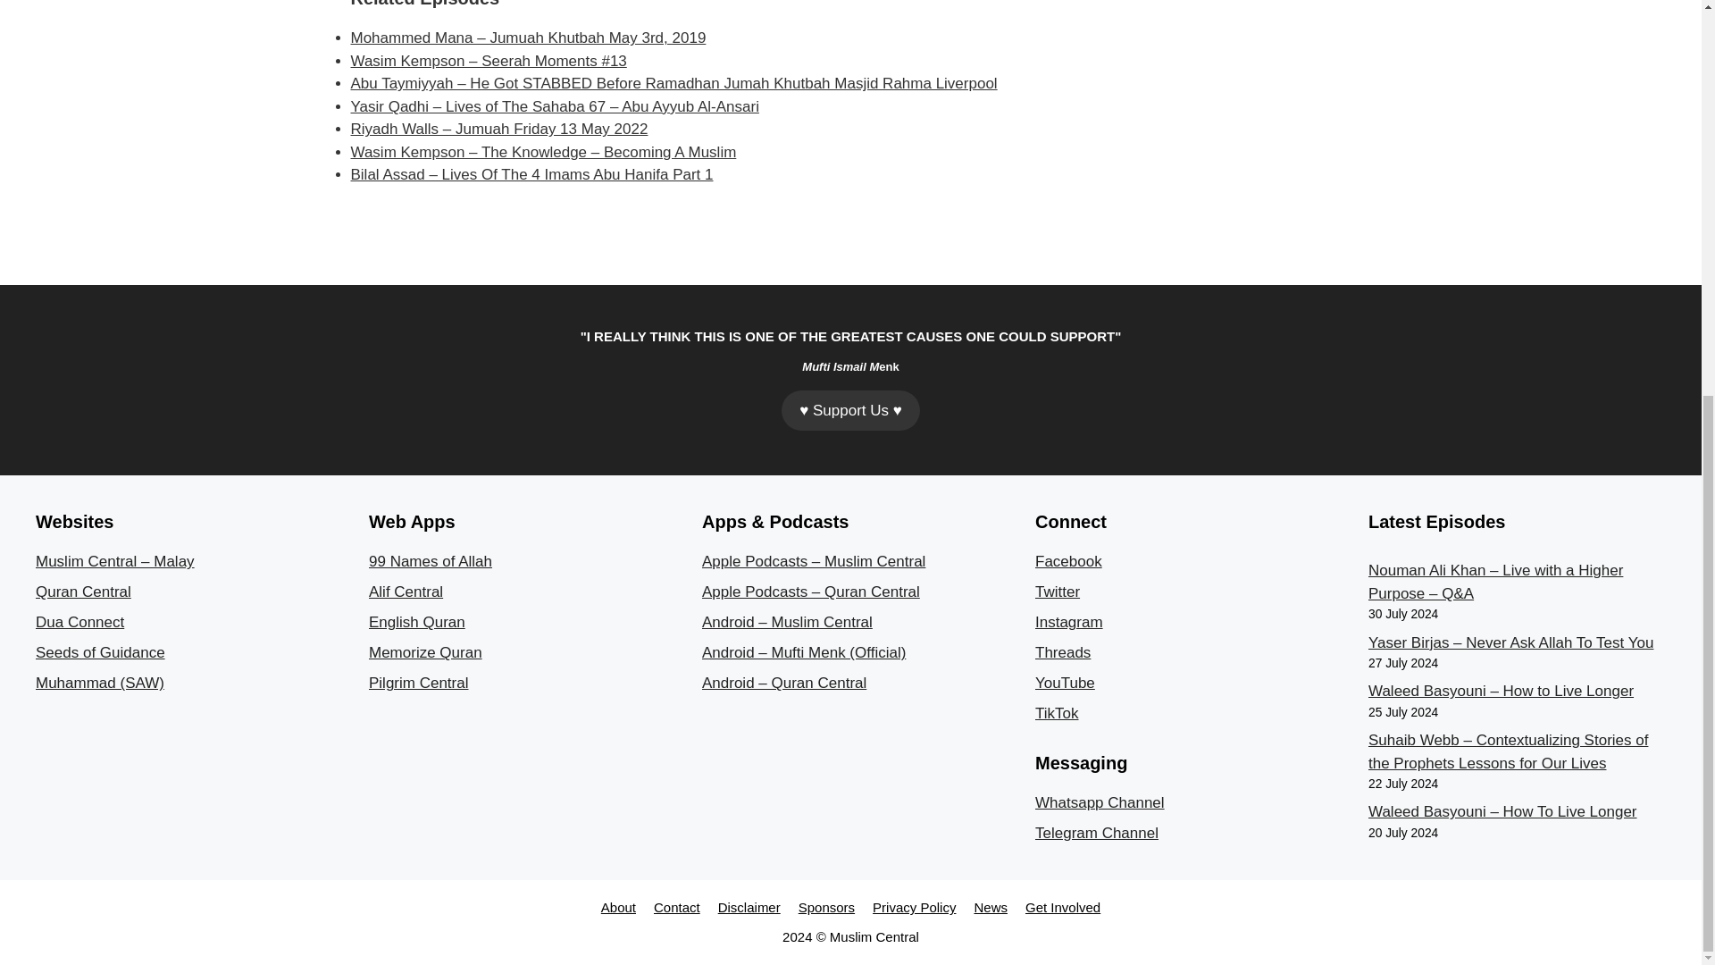  Describe the element at coordinates (100, 652) in the screenshot. I see `Seeds of Guidance` at that location.